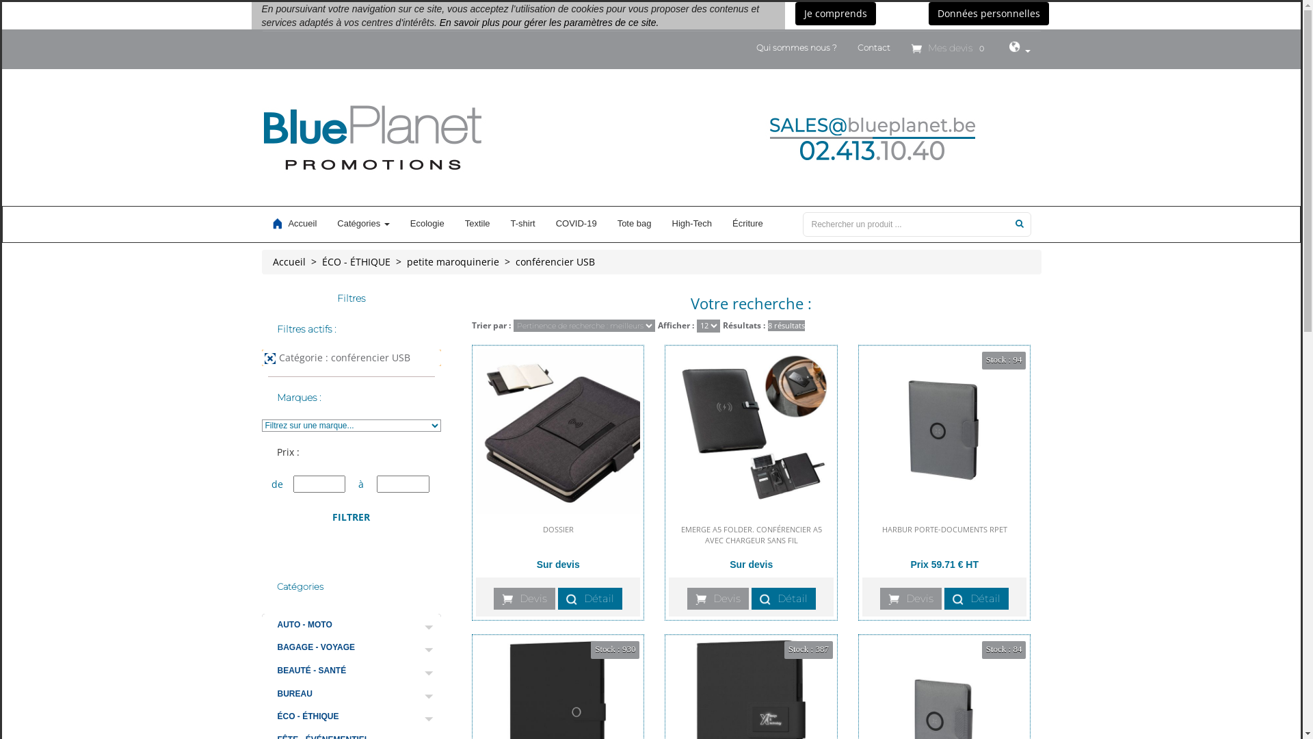 The height and width of the screenshot is (739, 1313). Describe the element at coordinates (525, 599) in the screenshot. I see `Devis` at that location.